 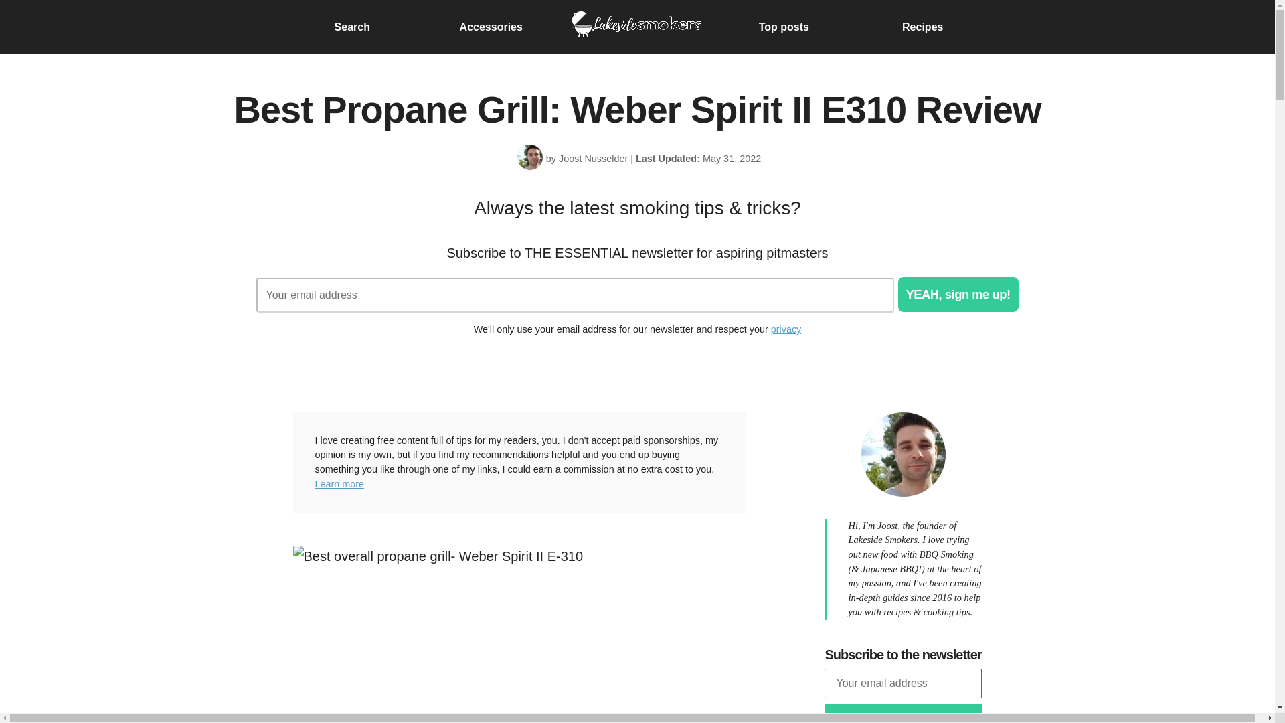 What do you see at coordinates (958, 294) in the screenshot?
I see `YEAH, sign me up!` at bounding box center [958, 294].